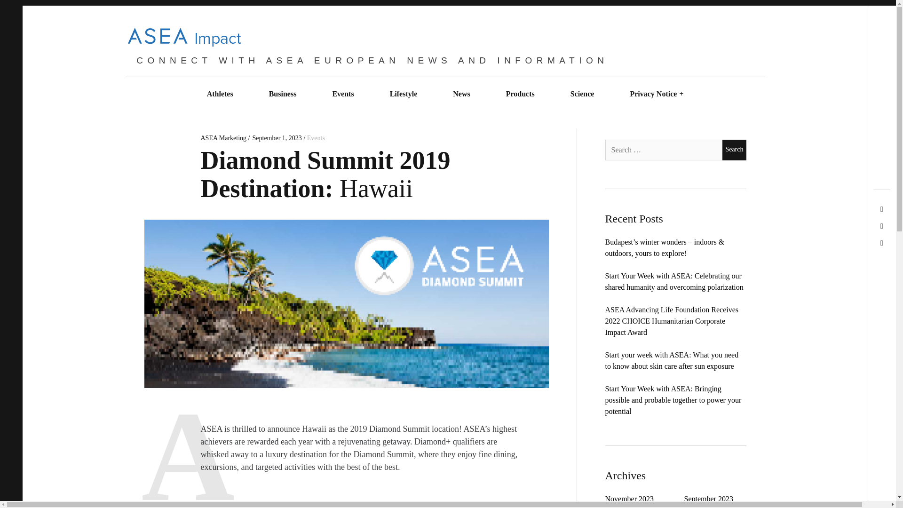  I want to click on Events, so click(316, 138).